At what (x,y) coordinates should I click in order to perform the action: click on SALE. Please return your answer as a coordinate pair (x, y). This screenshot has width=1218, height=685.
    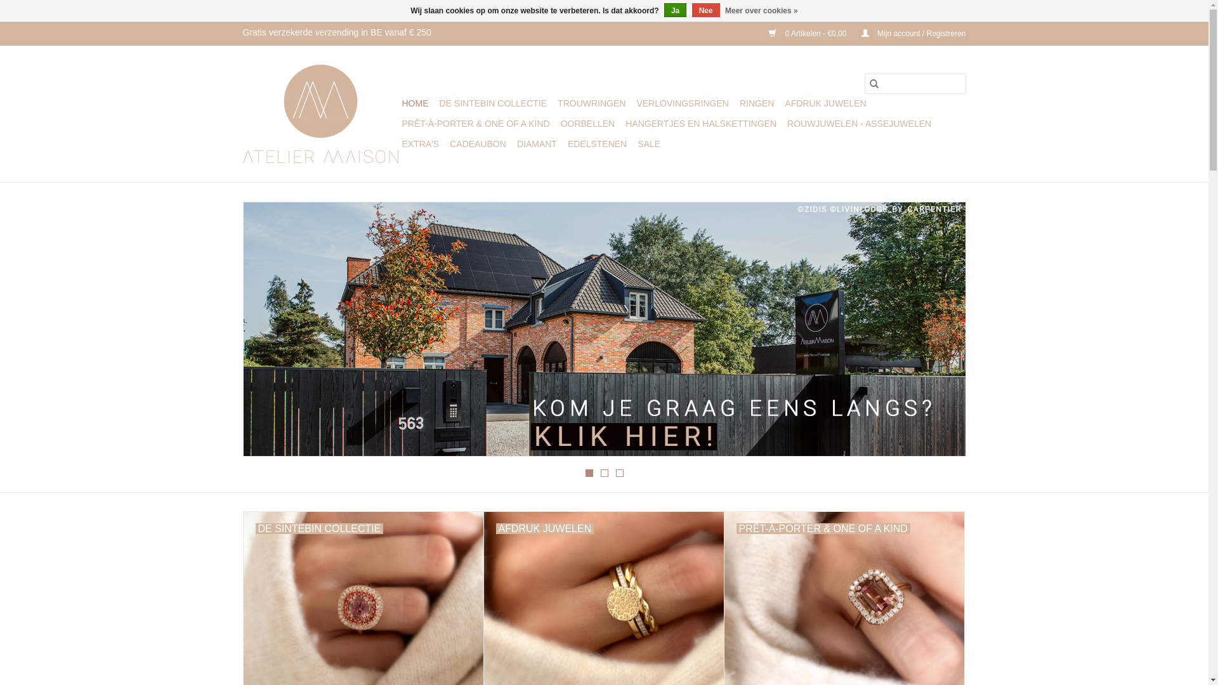
    Looking at the image, I should click on (648, 144).